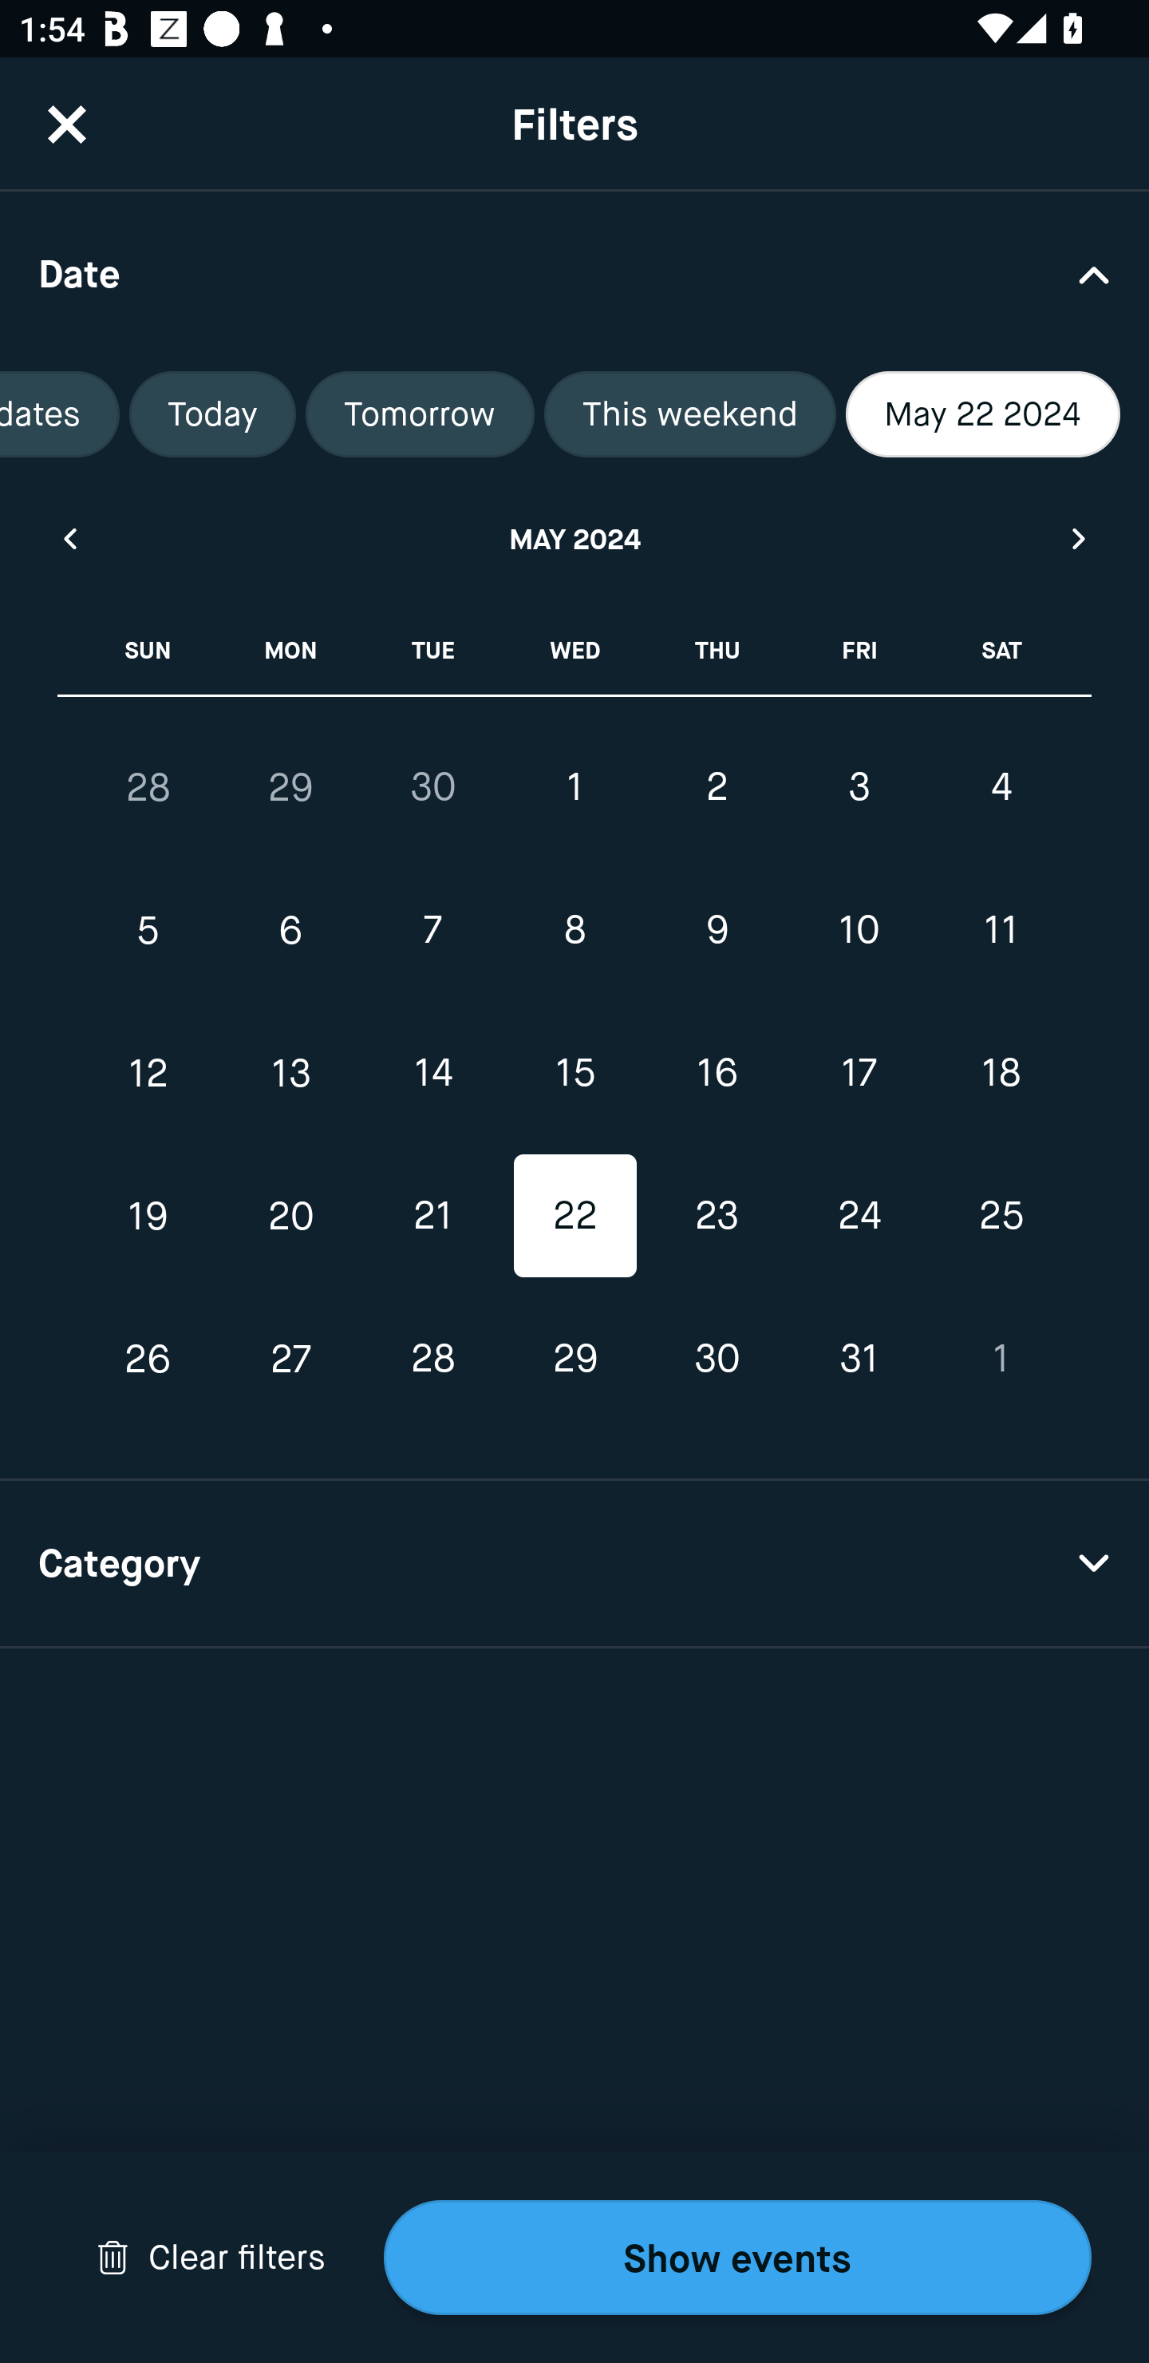 The width and height of the screenshot is (1149, 2363). What do you see at coordinates (290, 787) in the screenshot?
I see `29` at bounding box center [290, 787].